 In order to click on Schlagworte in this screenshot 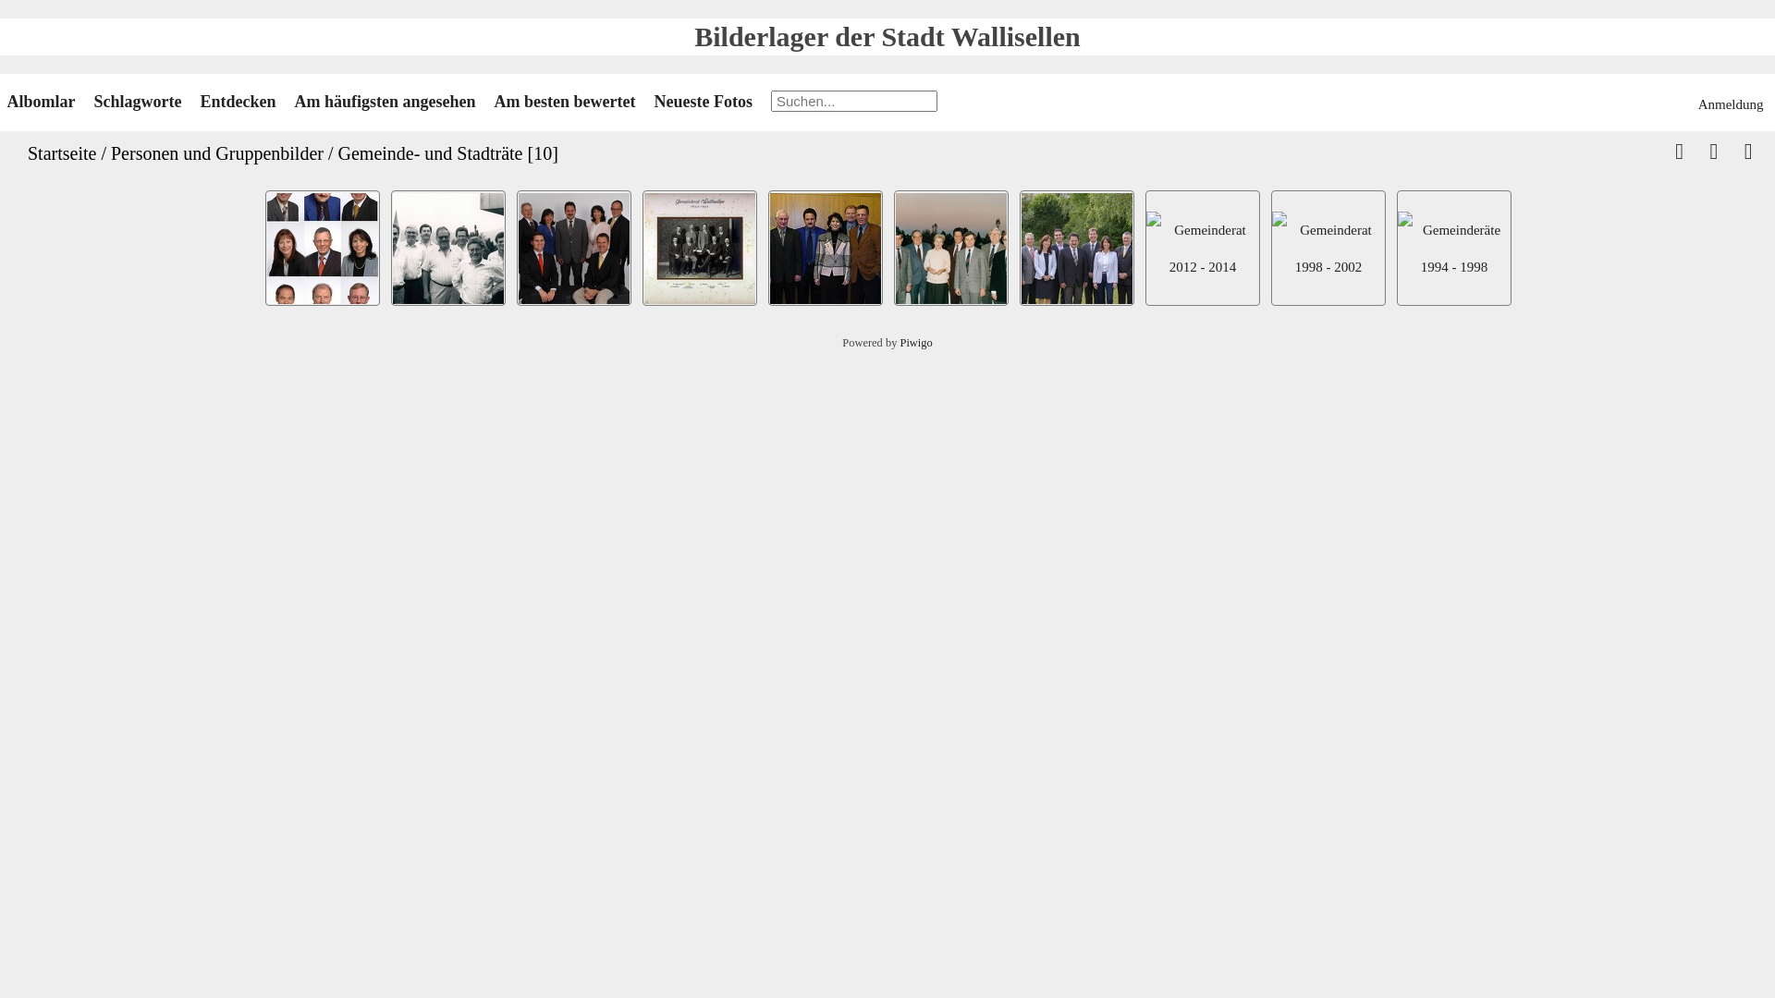, I will do `click(141, 102)`.